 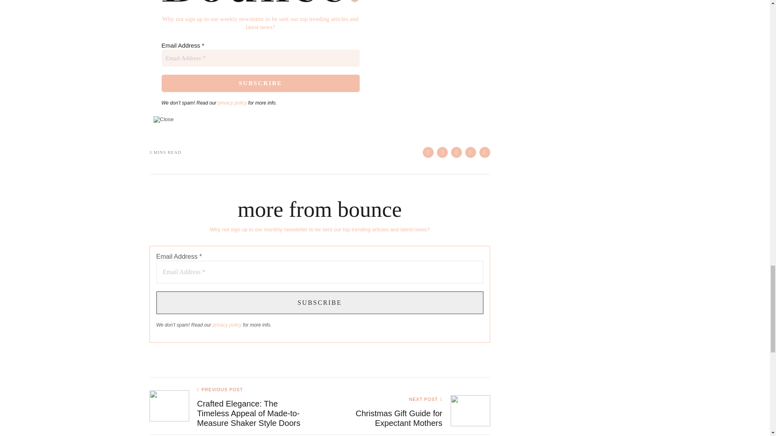 I want to click on Subscribe, so click(x=319, y=303).